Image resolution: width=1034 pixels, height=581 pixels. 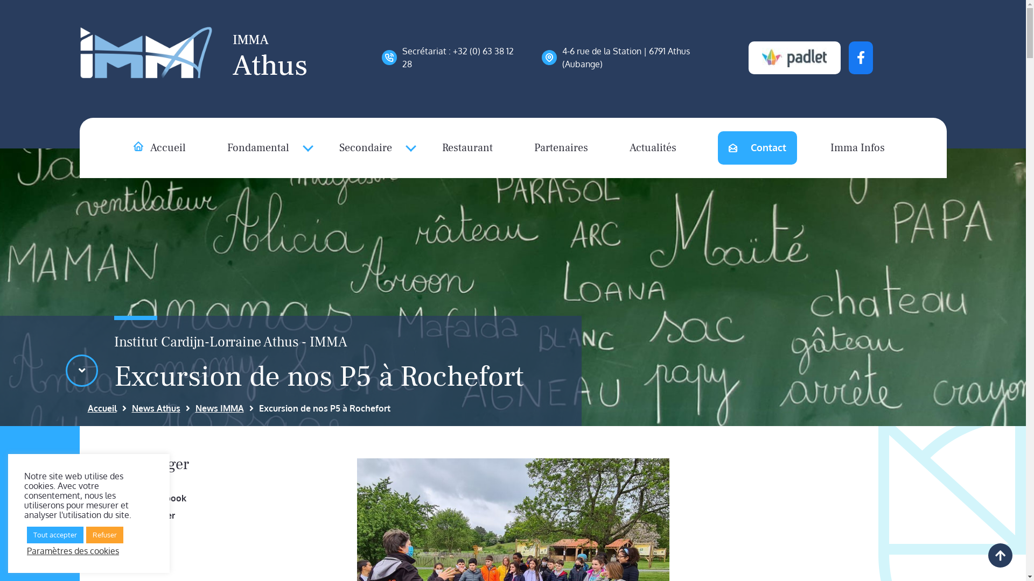 What do you see at coordinates (160, 498) in the screenshot?
I see `Facebook` at bounding box center [160, 498].